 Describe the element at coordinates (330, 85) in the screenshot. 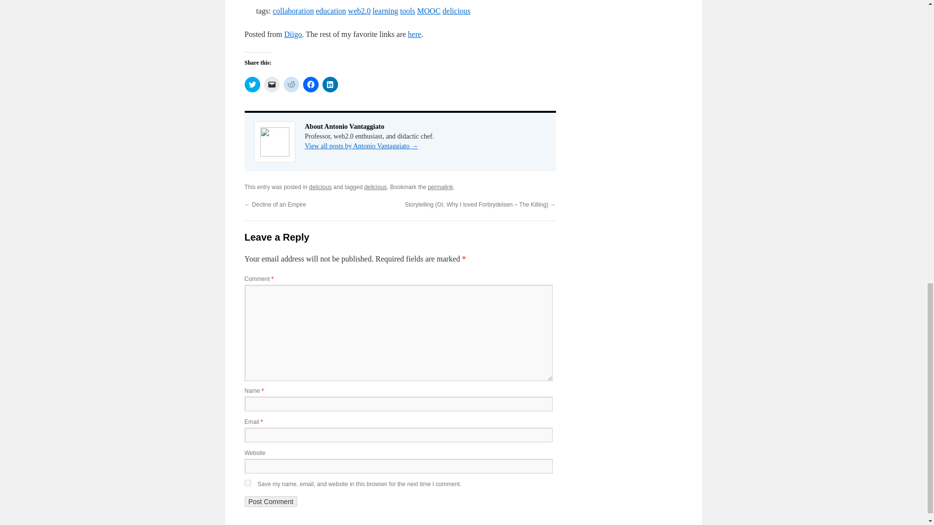

I see `Click to share on LinkedIn` at that location.